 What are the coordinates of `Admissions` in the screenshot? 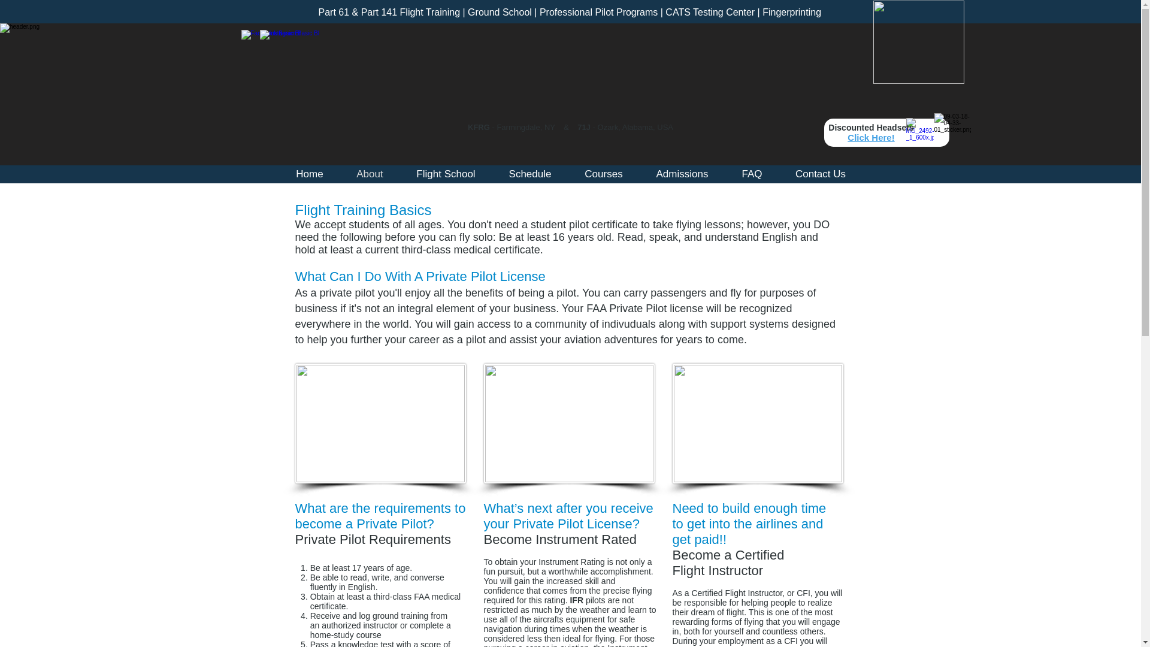 It's located at (682, 174).